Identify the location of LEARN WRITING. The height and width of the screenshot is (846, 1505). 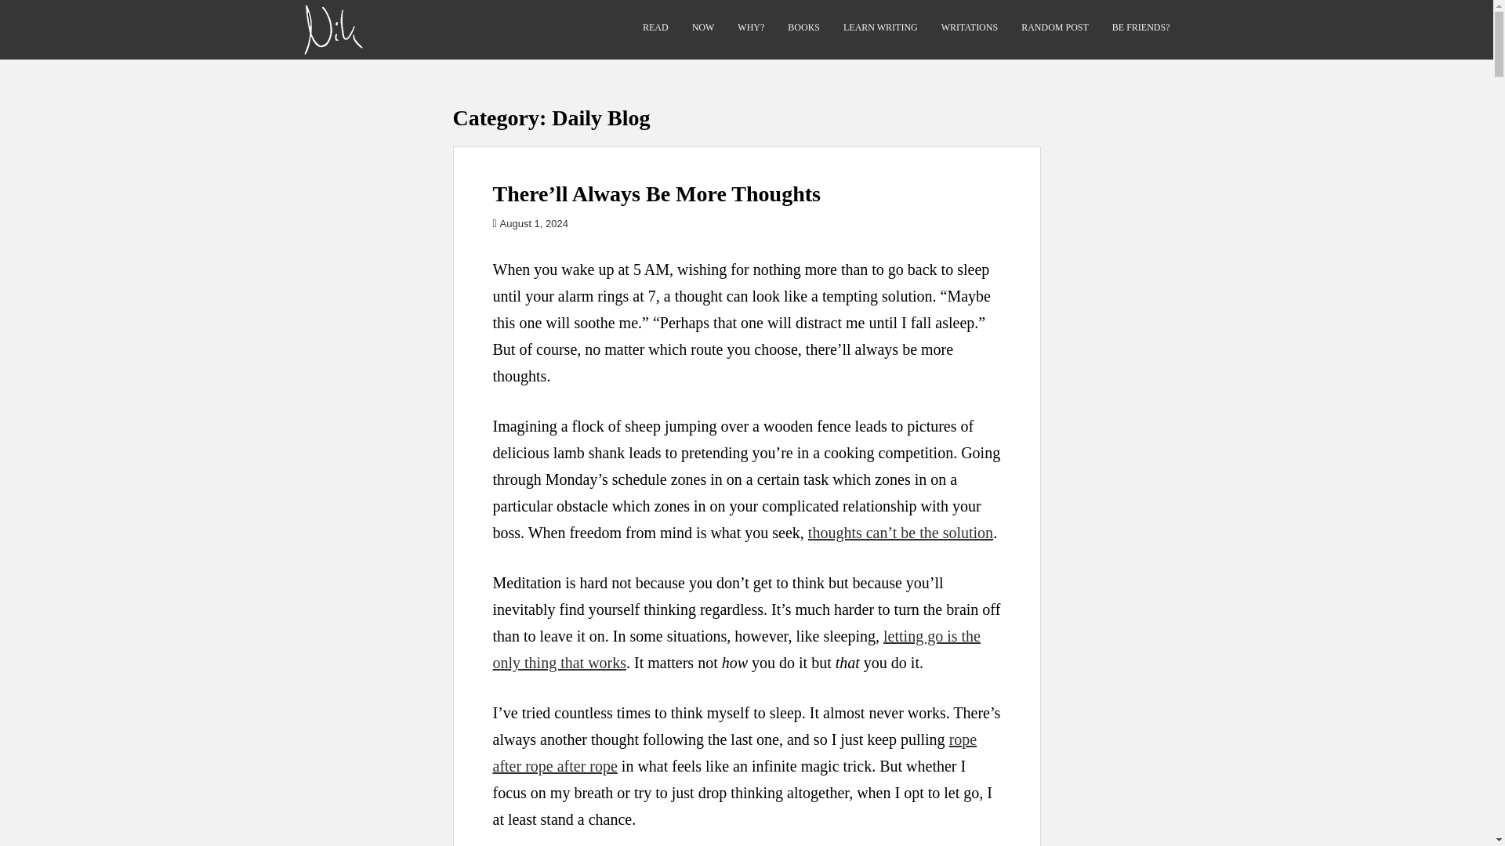
(880, 27).